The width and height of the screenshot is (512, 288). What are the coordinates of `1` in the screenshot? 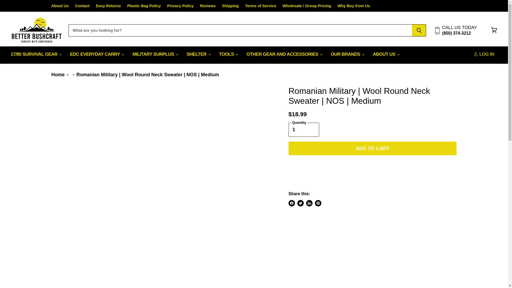 It's located at (304, 130).